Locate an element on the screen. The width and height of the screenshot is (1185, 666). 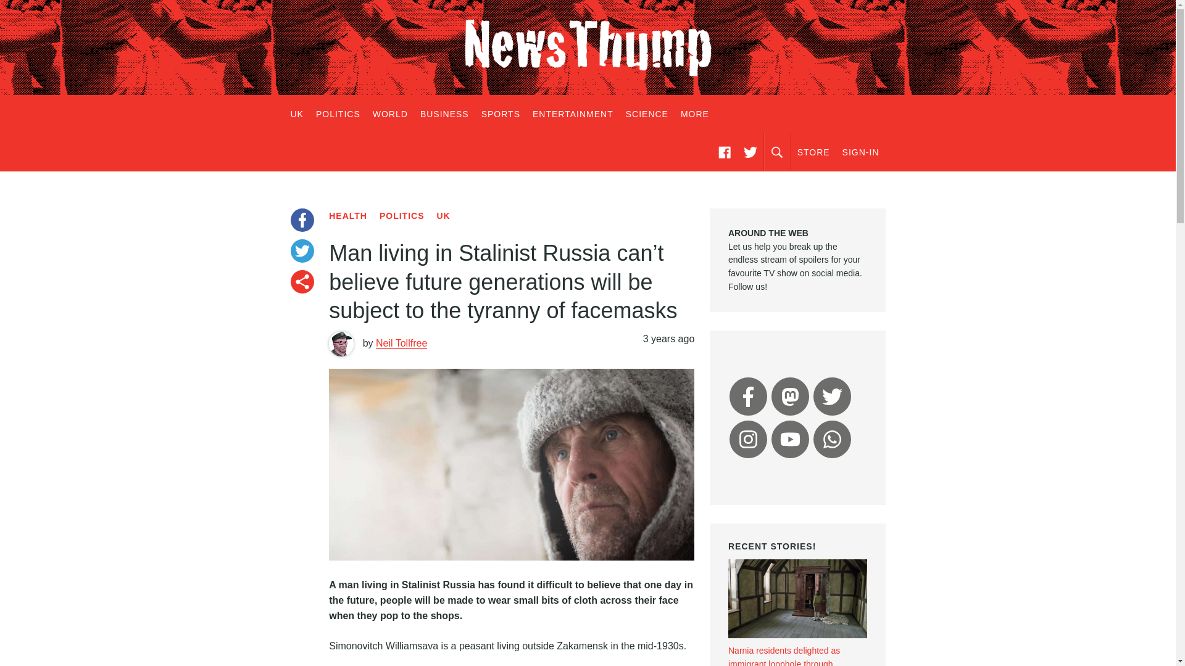
NewsThump is located at coordinates (588, 47).